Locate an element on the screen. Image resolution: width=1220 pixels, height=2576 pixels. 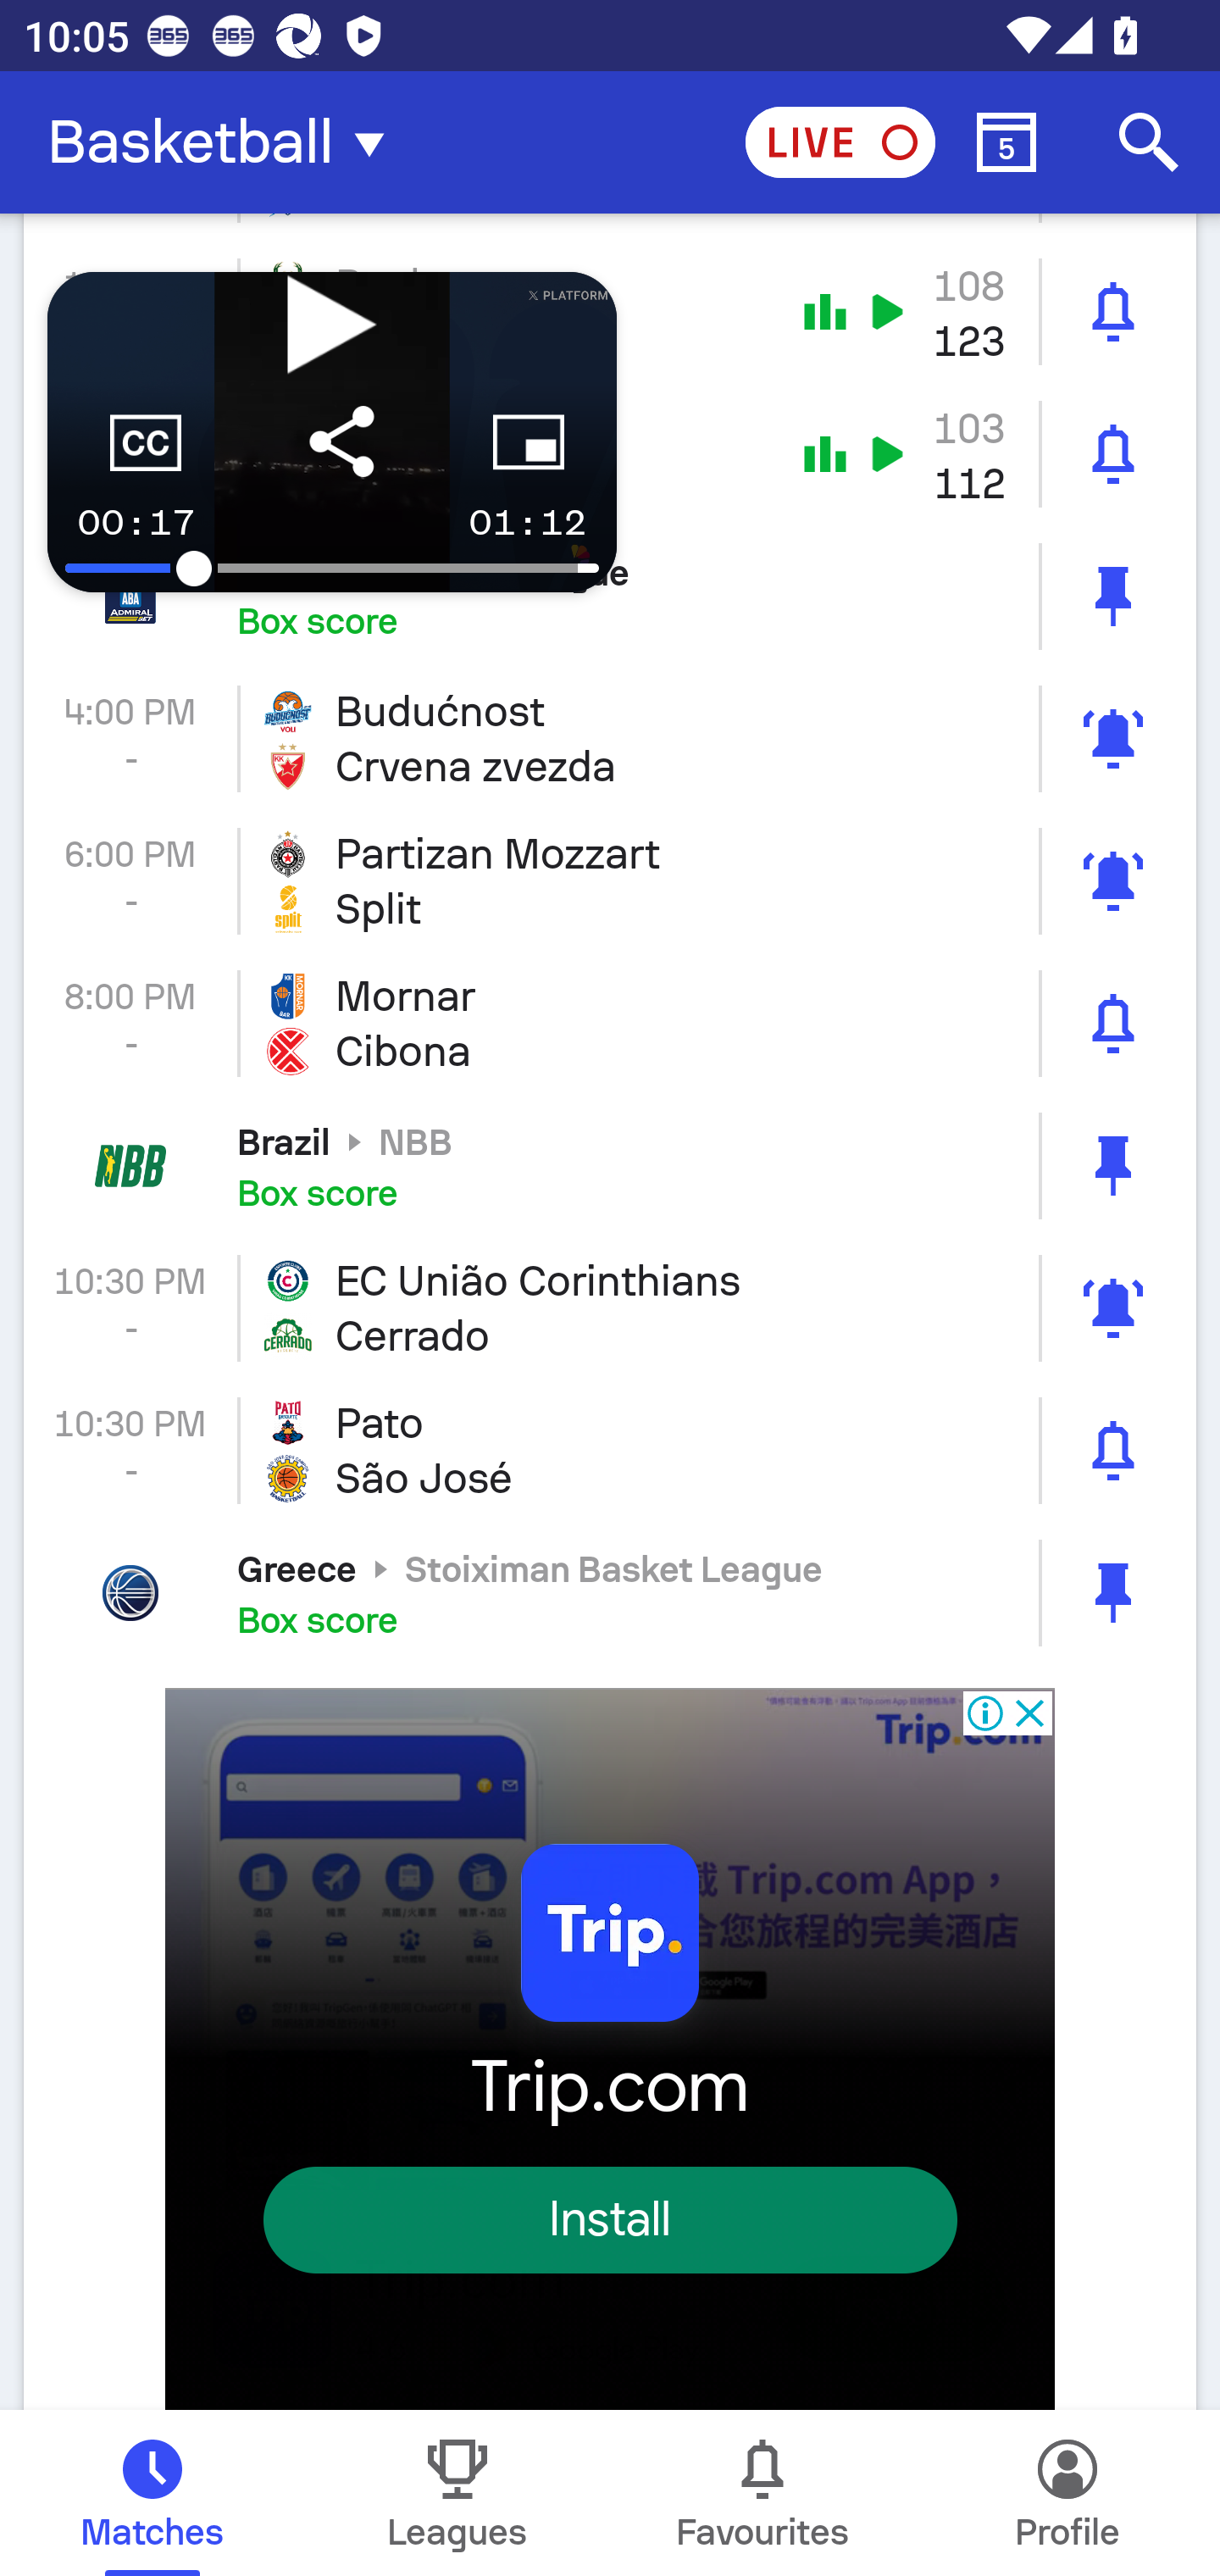
Favourites is located at coordinates (762, 2493).